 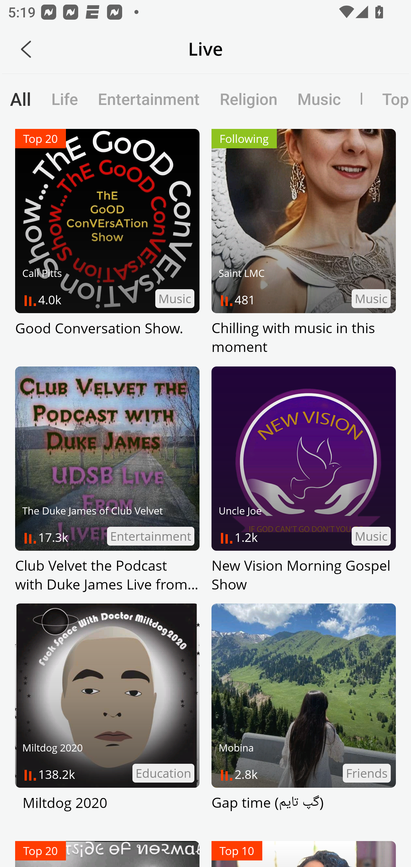 What do you see at coordinates (65, 99) in the screenshot?
I see `Life` at bounding box center [65, 99].